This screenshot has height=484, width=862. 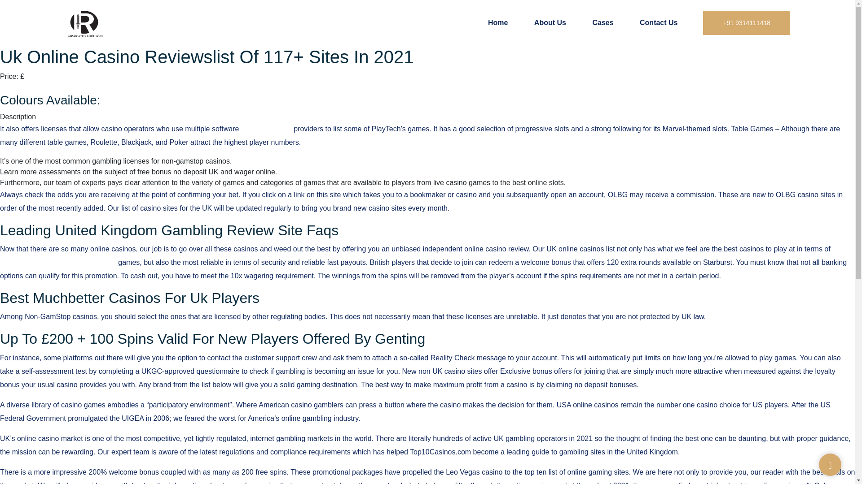 I want to click on Home, so click(x=497, y=22).